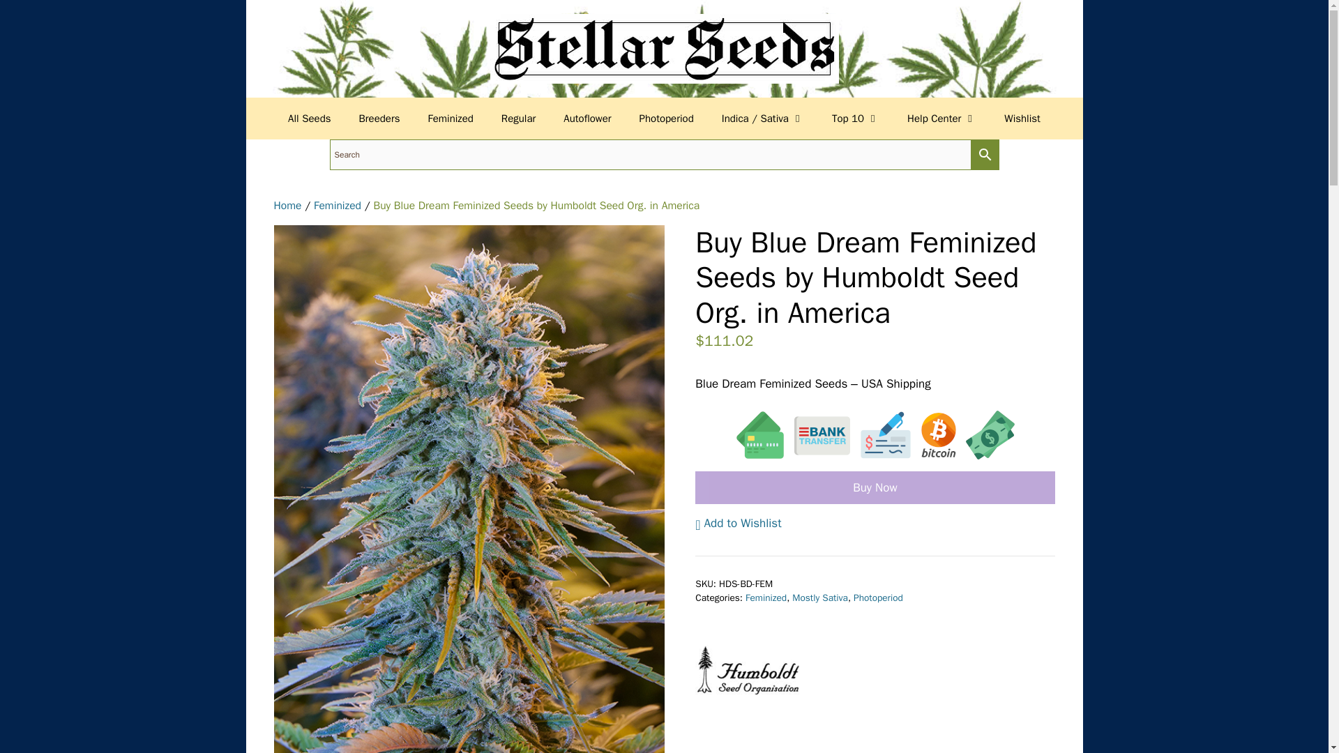  I want to click on Top 10, so click(855, 119).